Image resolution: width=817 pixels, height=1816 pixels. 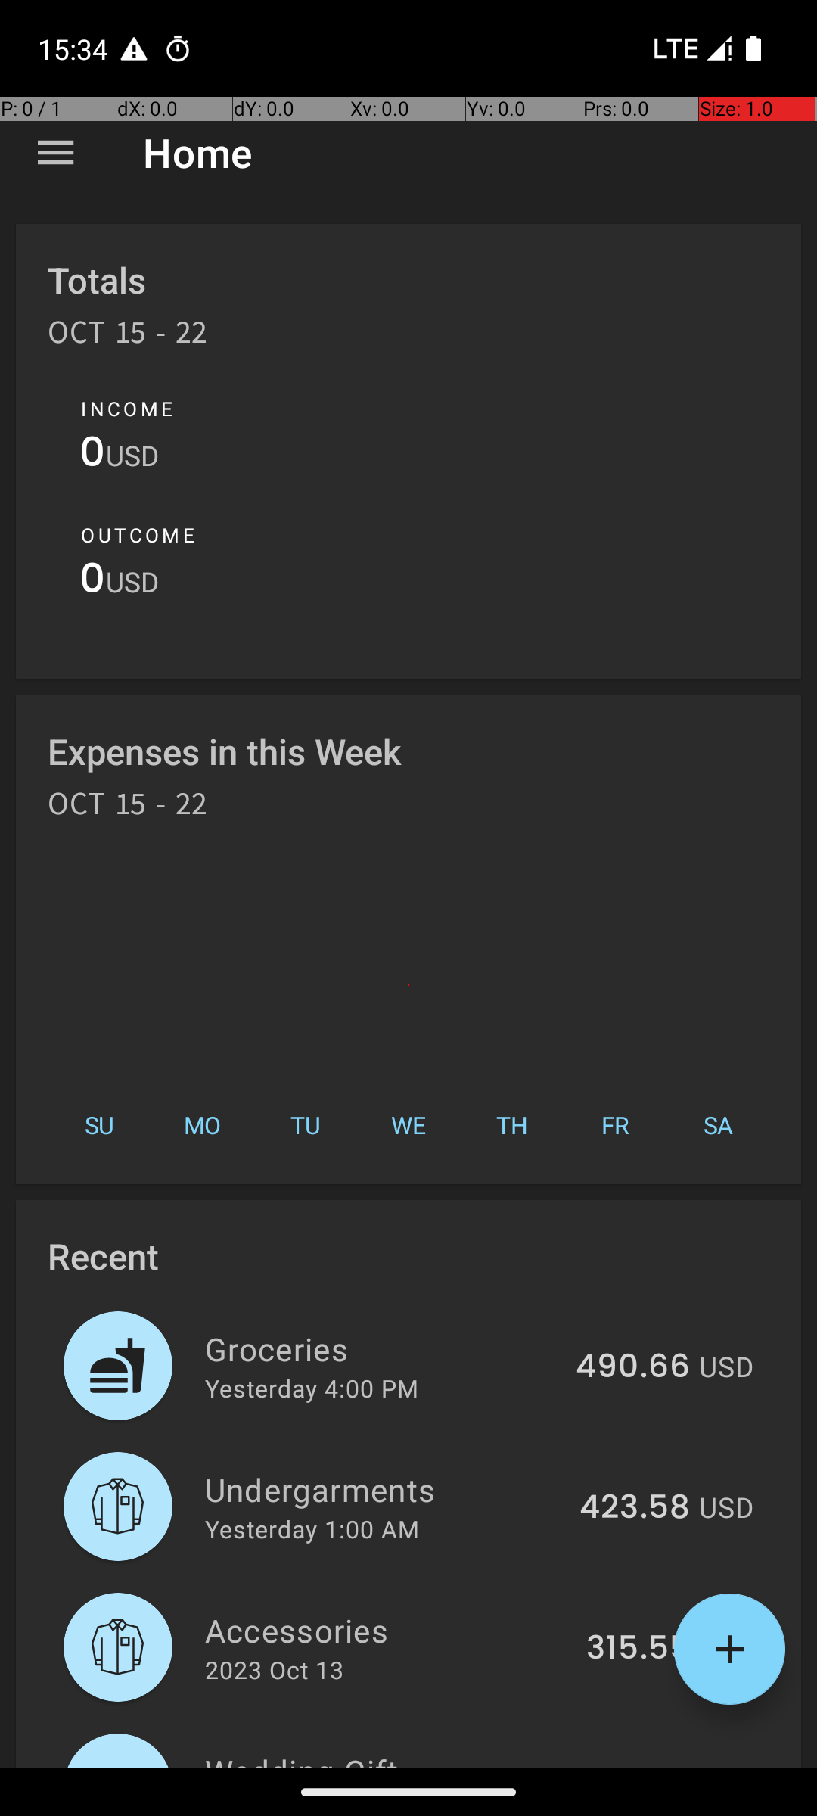 I want to click on Yesterday 4:00 PM, so click(x=312, y=1388).